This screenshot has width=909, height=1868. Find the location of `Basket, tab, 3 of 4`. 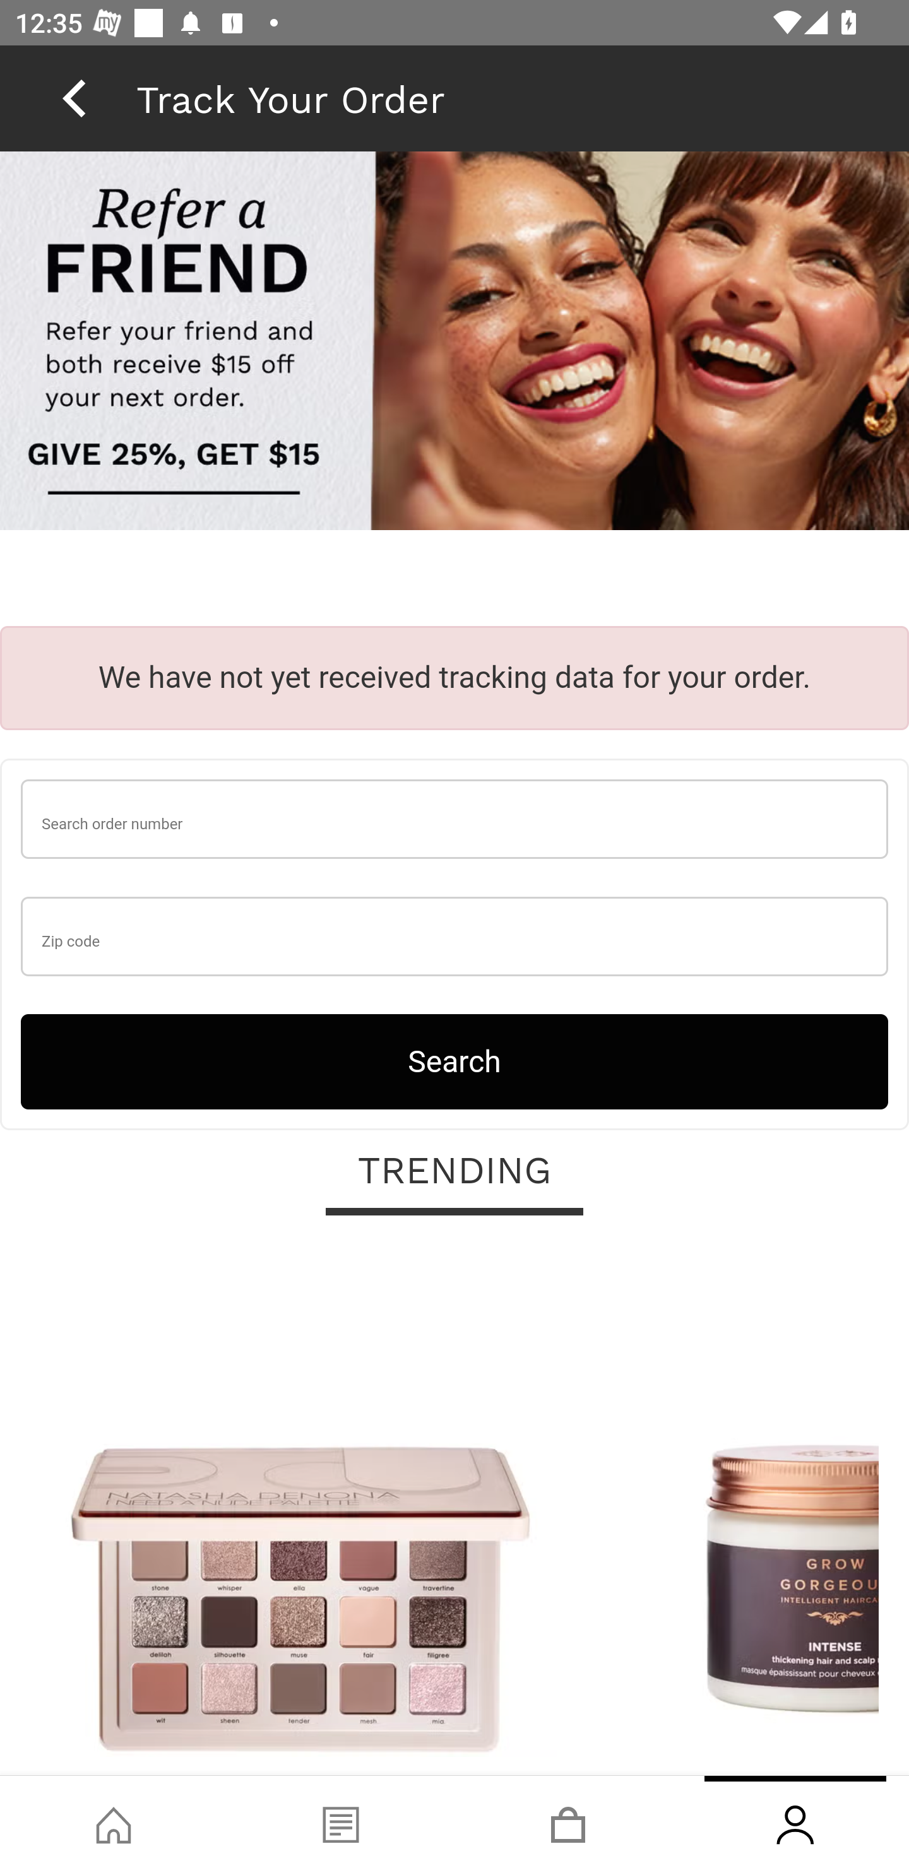

Basket, tab, 3 of 4 is located at coordinates (568, 1822).